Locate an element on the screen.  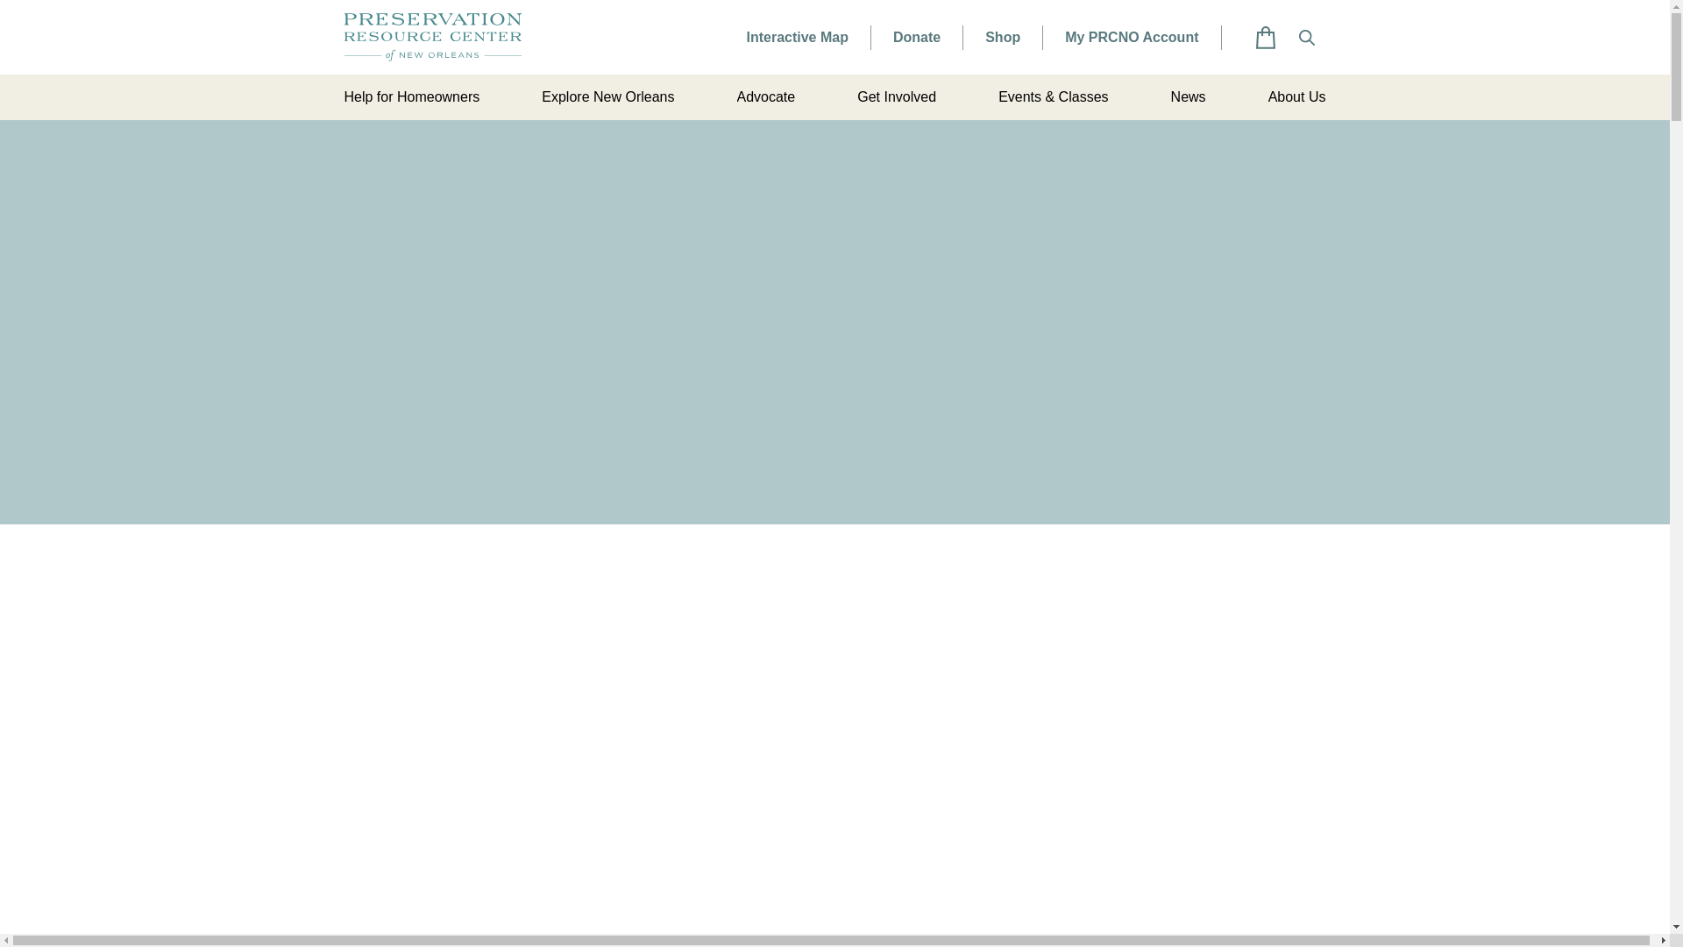
Advocate is located at coordinates (765, 97).